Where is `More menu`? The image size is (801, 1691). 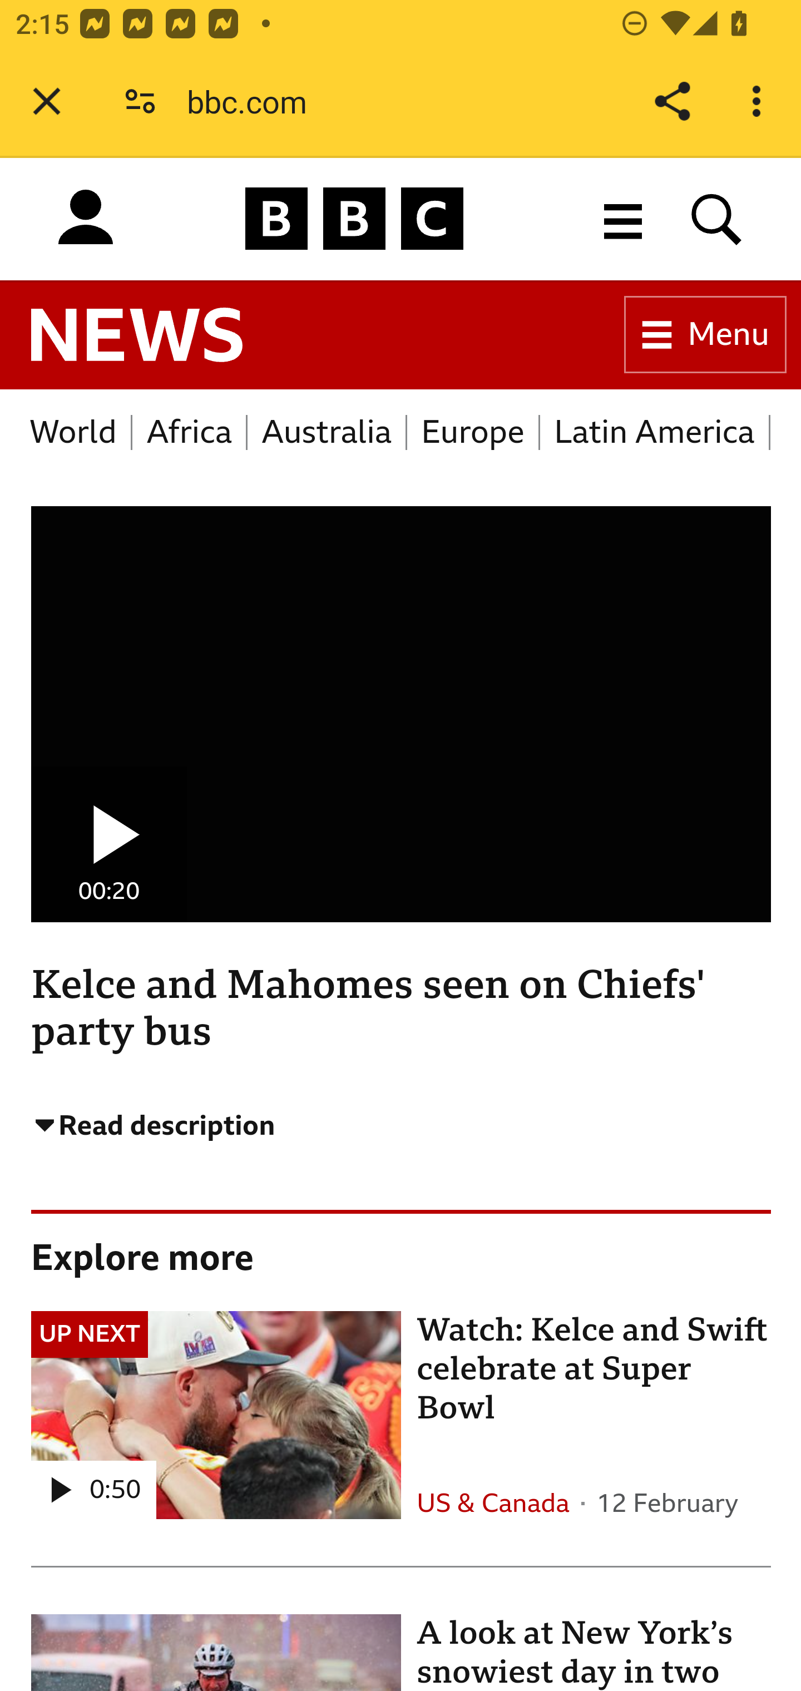 More menu is located at coordinates (623, 218).